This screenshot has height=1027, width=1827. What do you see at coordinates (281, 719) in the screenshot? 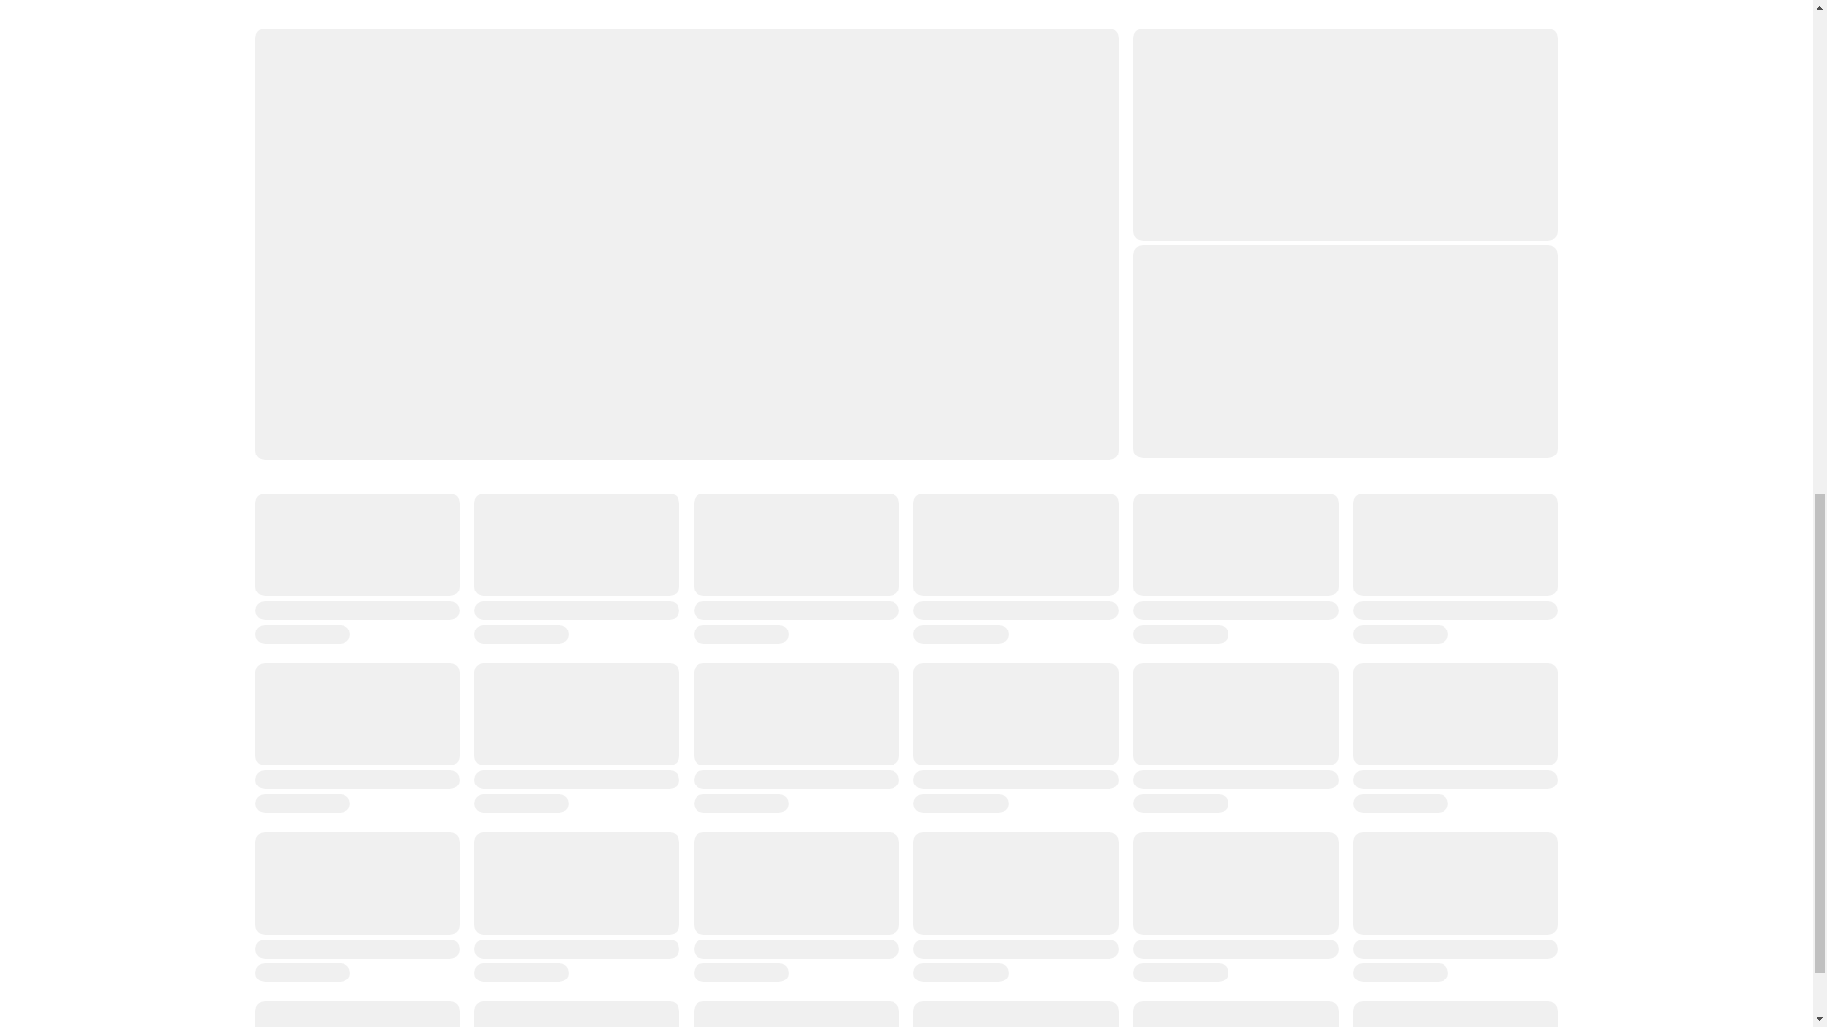
I see `Sitemap` at bounding box center [281, 719].